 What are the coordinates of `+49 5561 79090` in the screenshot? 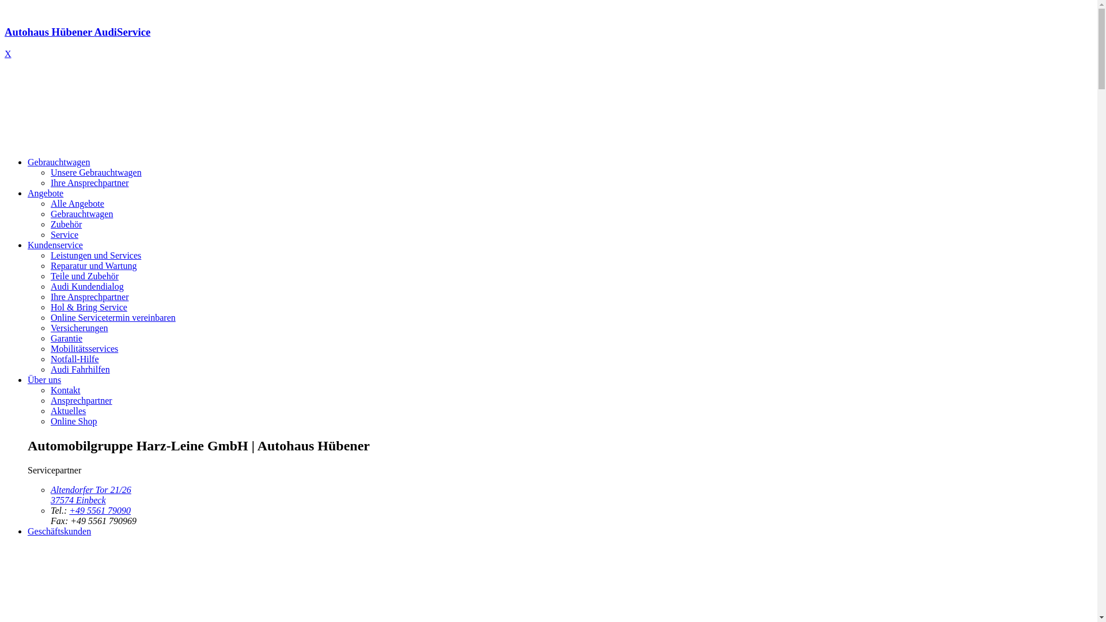 It's located at (100, 510).